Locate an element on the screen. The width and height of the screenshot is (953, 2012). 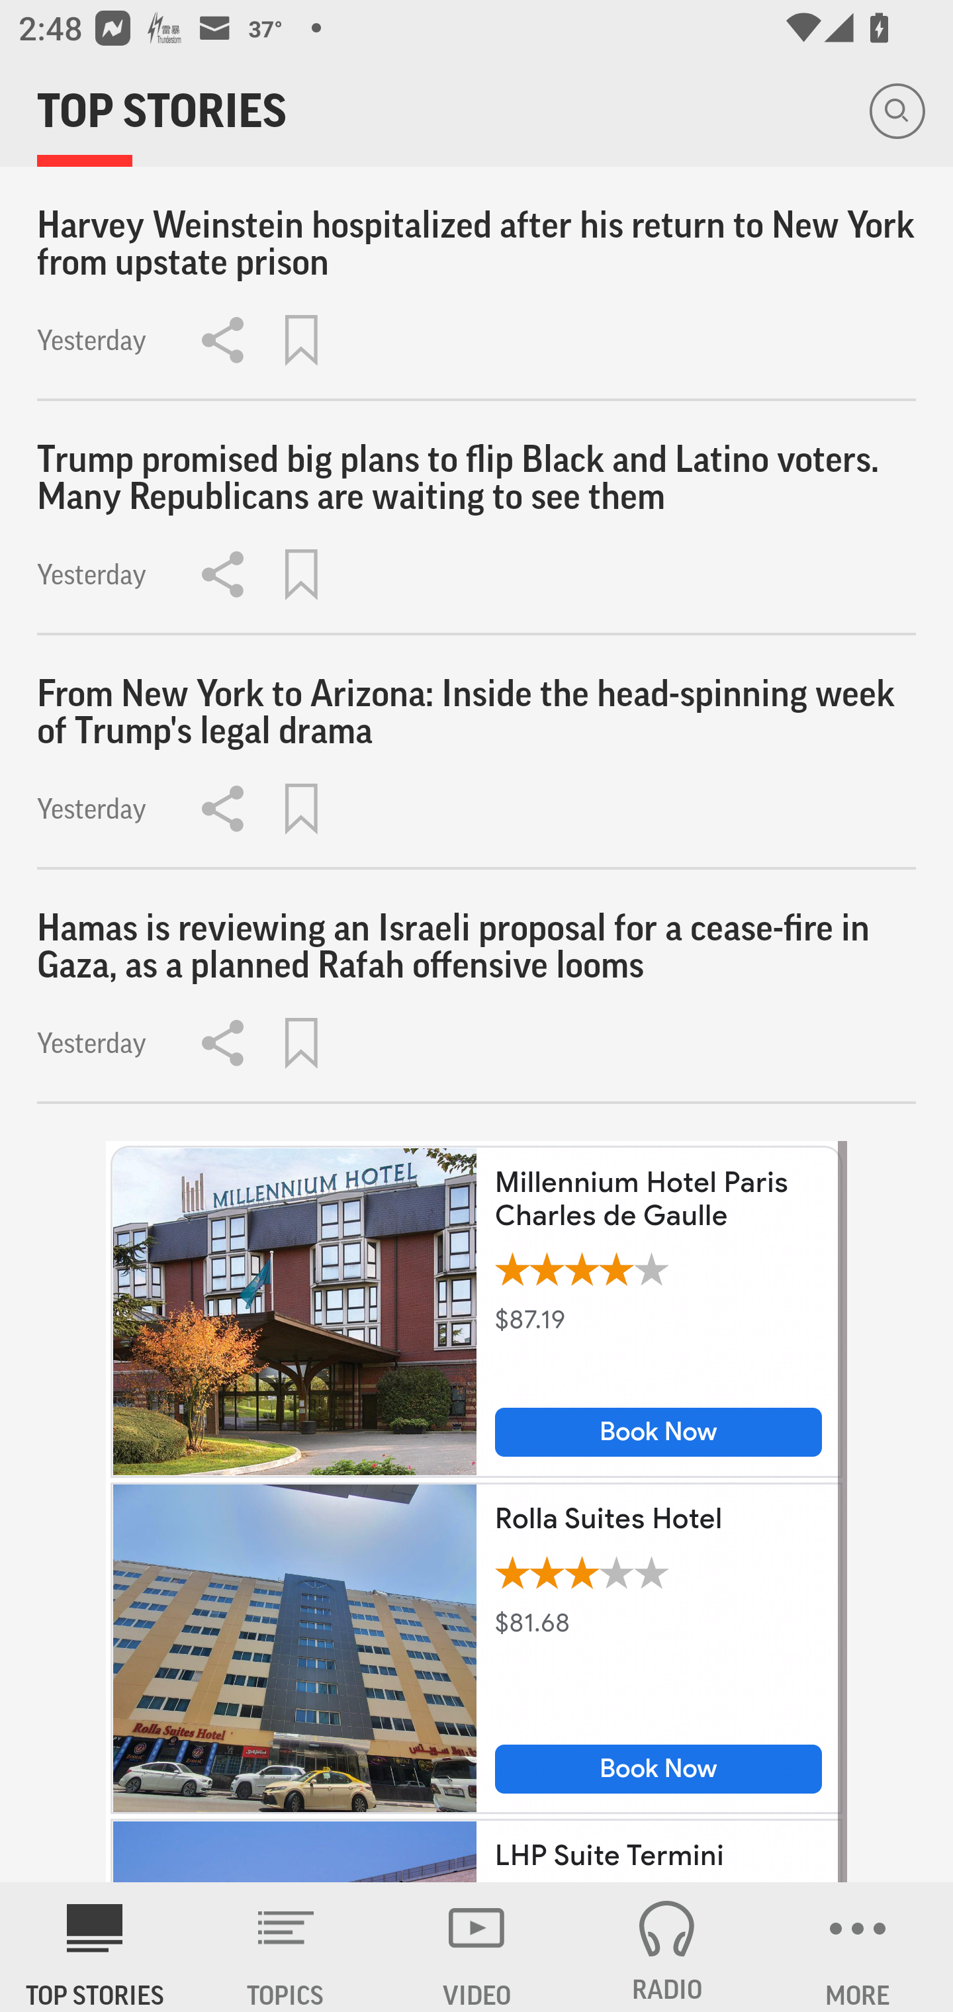
AP News TOP STORIES is located at coordinates (95, 1947).